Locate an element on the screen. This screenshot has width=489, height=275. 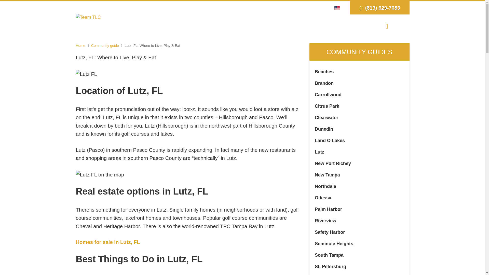
BUYERS is located at coordinates (242, 26).